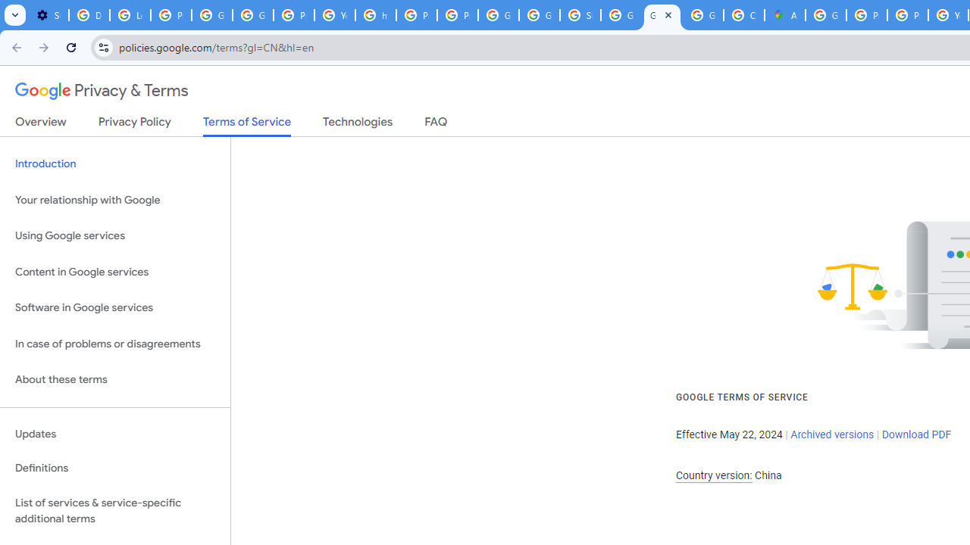  Describe the element at coordinates (334, 15) in the screenshot. I see `YouTube` at that location.